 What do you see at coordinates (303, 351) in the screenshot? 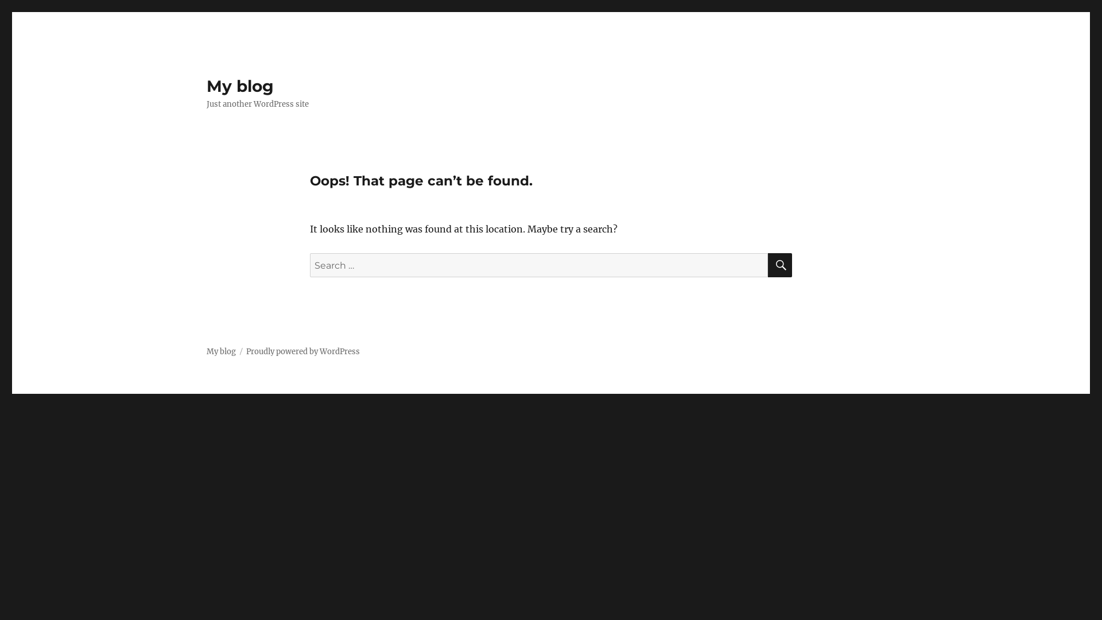
I see `Proudly powered by WordPress` at bounding box center [303, 351].